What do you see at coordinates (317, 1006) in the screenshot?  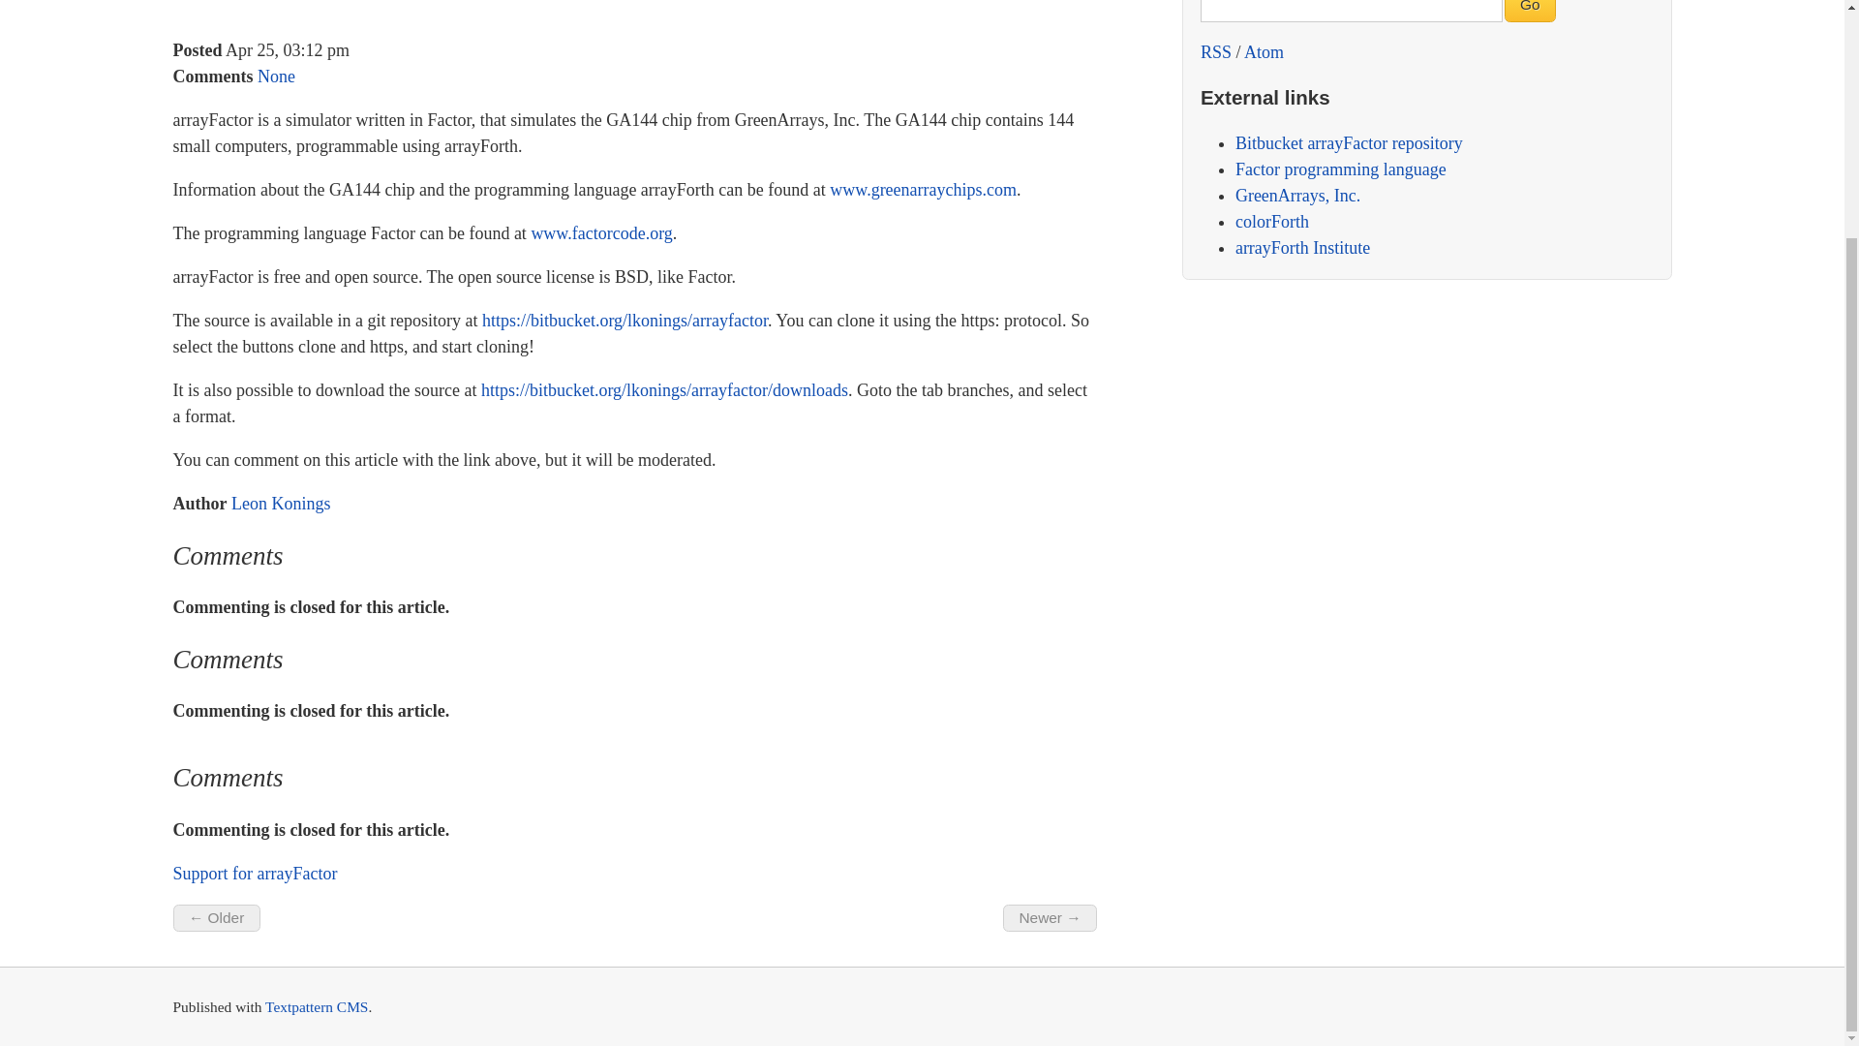 I see `Go to the Textpattern website` at bounding box center [317, 1006].